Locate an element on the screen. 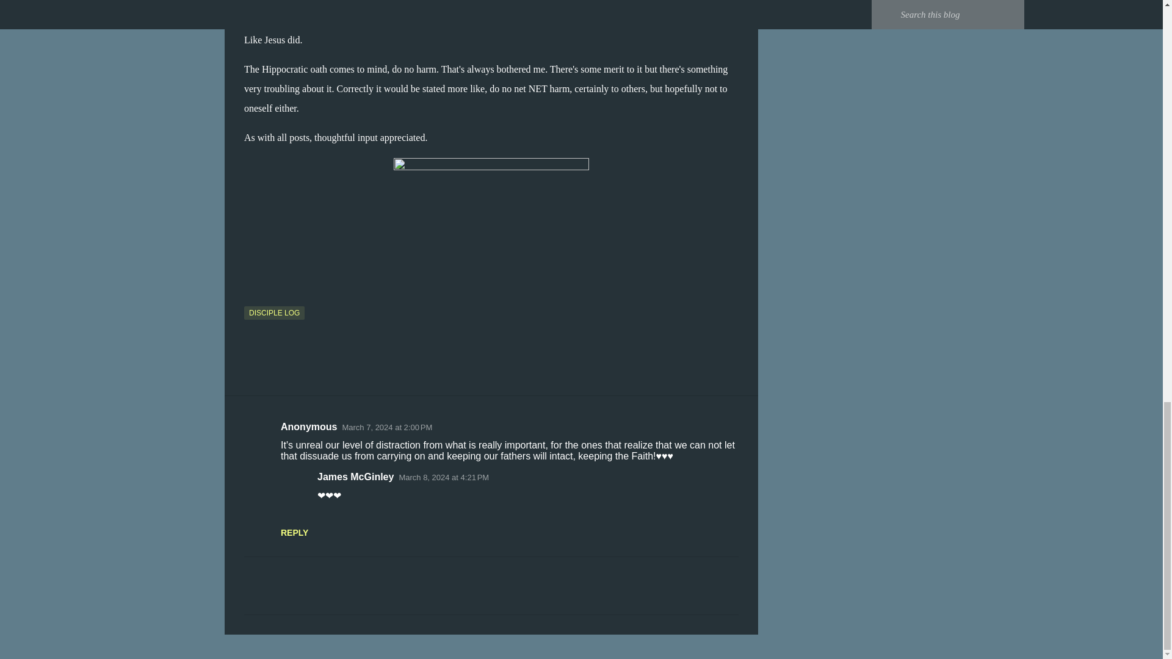 This screenshot has width=1172, height=659. DISCIPLE LOG is located at coordinates (274, 312).